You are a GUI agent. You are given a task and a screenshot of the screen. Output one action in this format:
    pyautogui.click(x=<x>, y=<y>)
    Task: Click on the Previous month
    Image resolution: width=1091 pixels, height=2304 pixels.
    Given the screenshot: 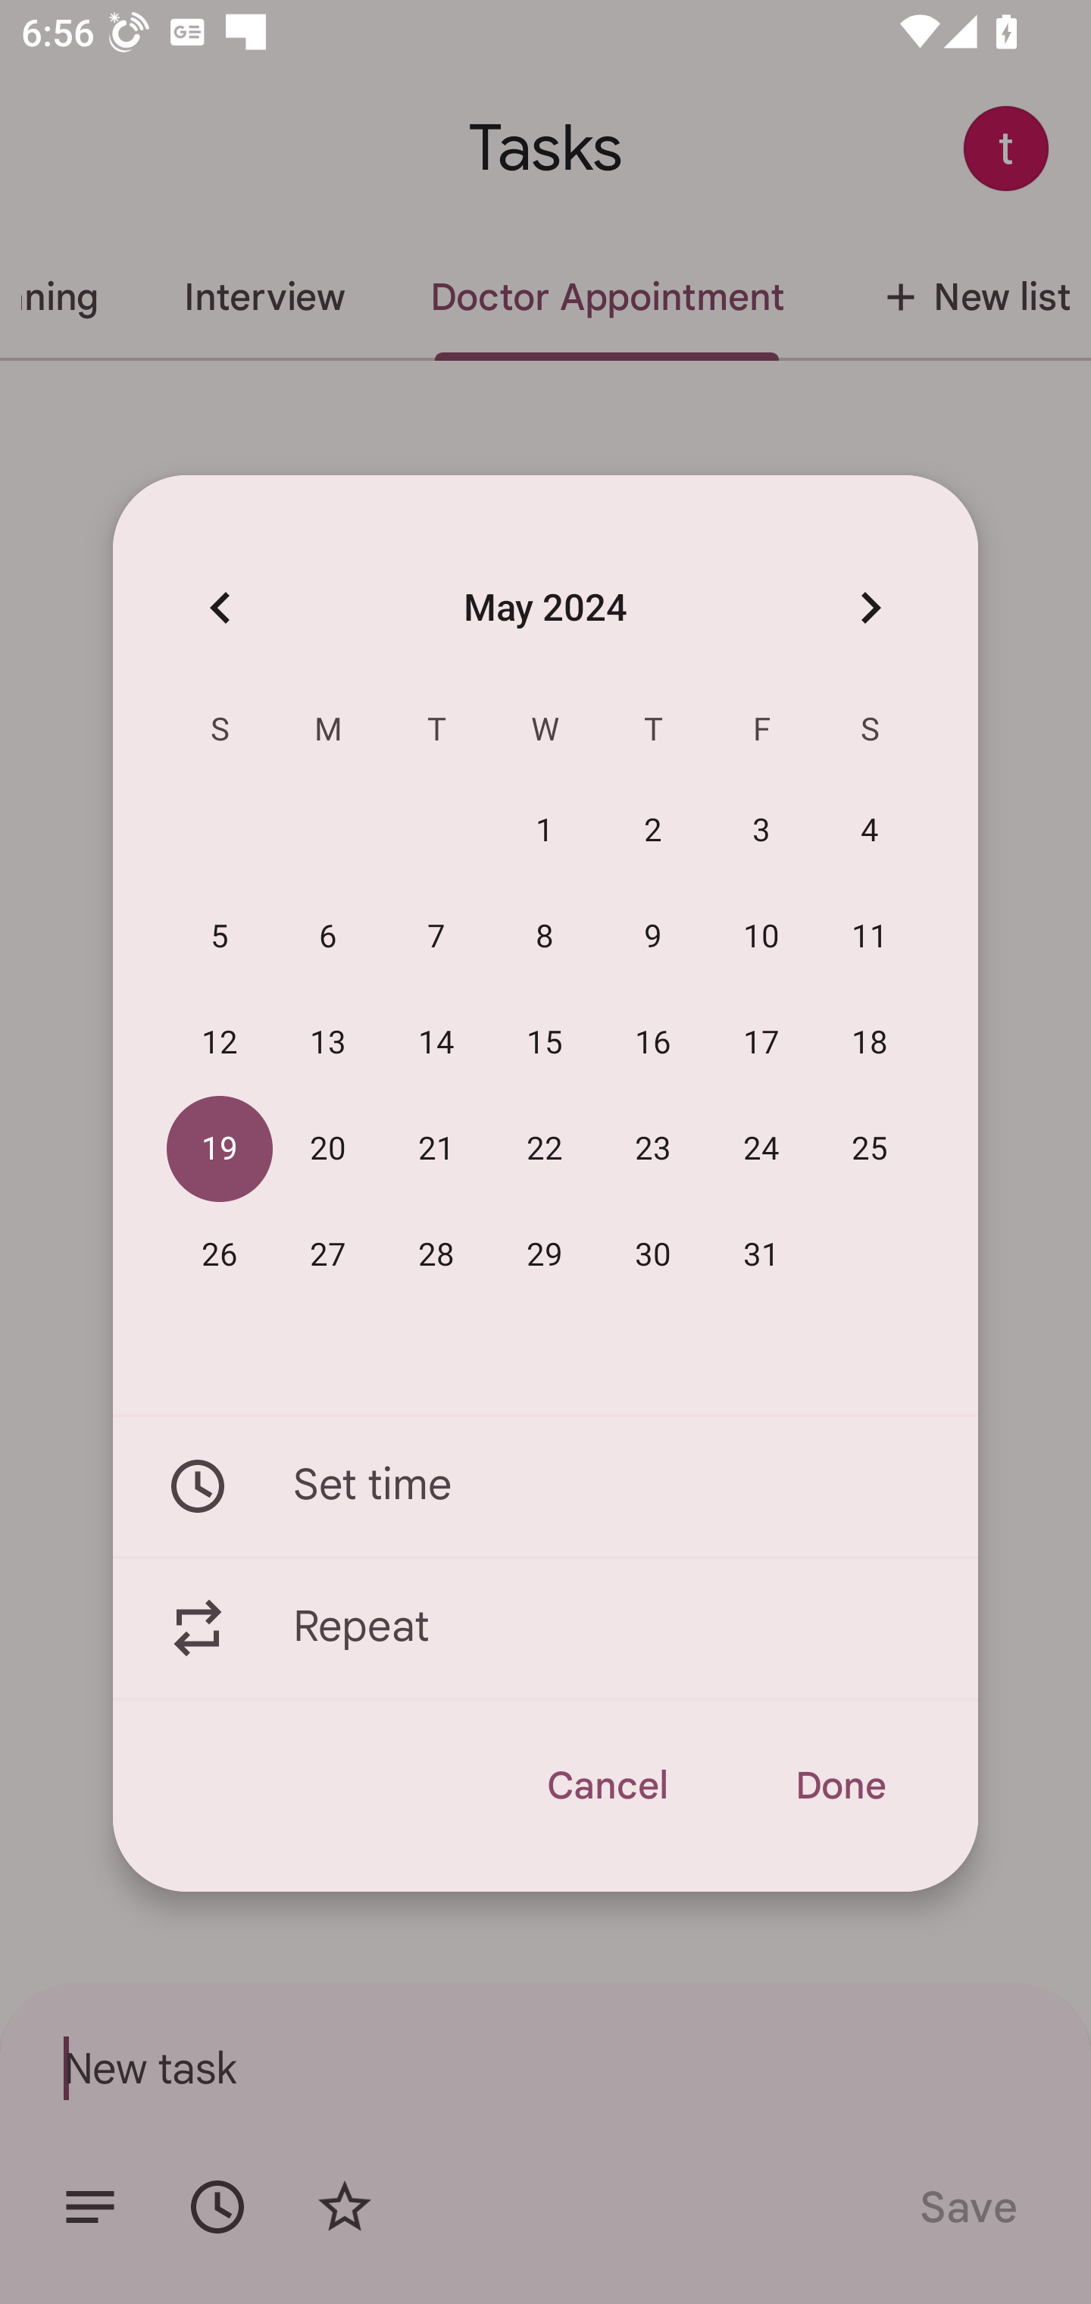 What is the action you would take?
    pyautogui.click(x=220, y=606)
    